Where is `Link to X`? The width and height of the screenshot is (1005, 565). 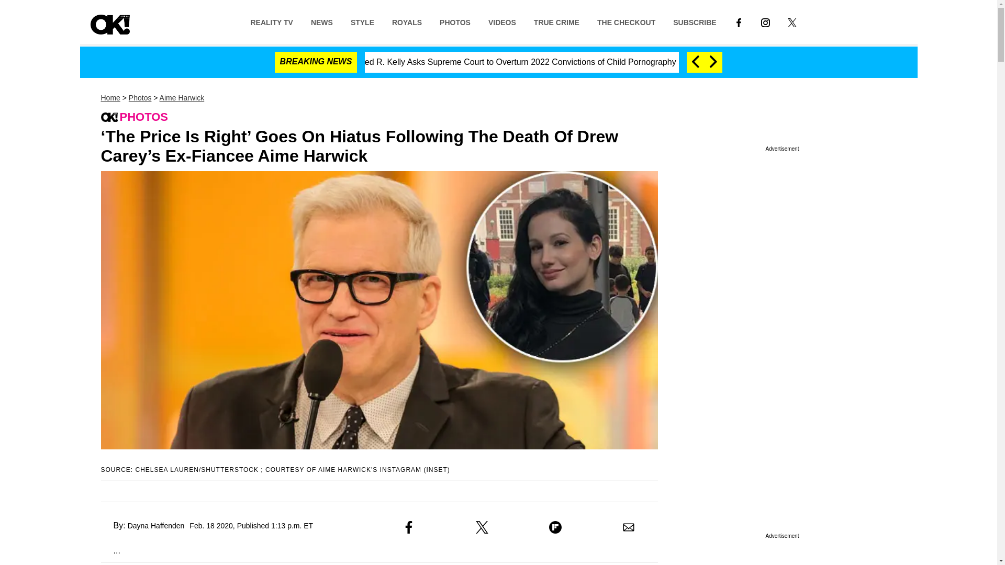 Link to X is located at coordinates (792, 21).